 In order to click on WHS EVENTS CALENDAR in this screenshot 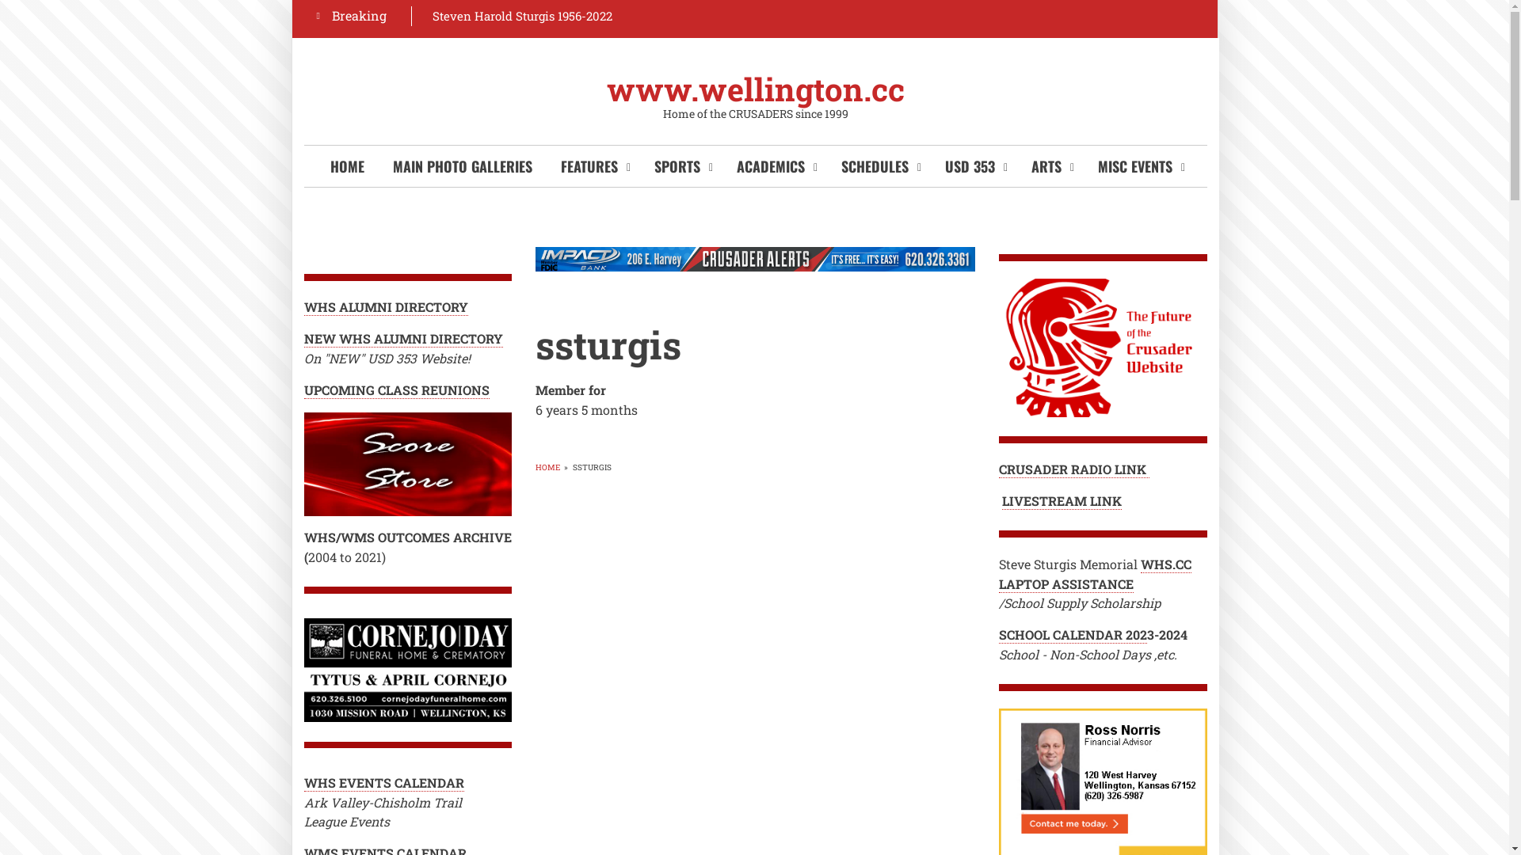, I will do `click(384, 783)`.